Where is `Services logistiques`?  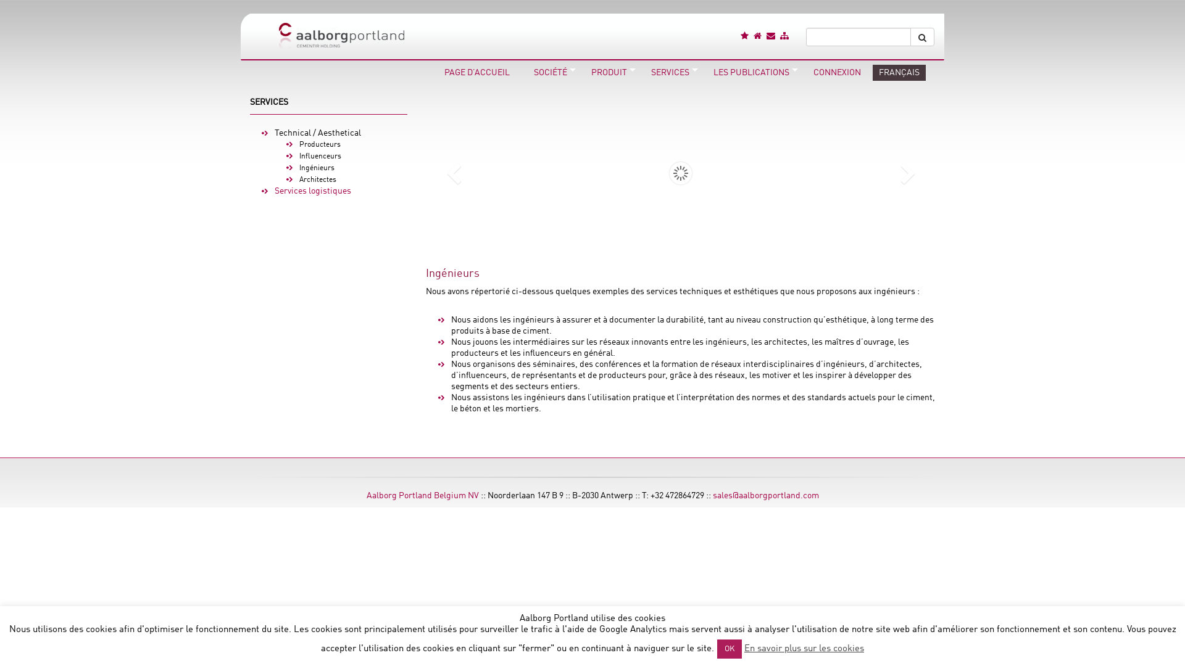
Services logistiques is located at coordinates (313, 191).